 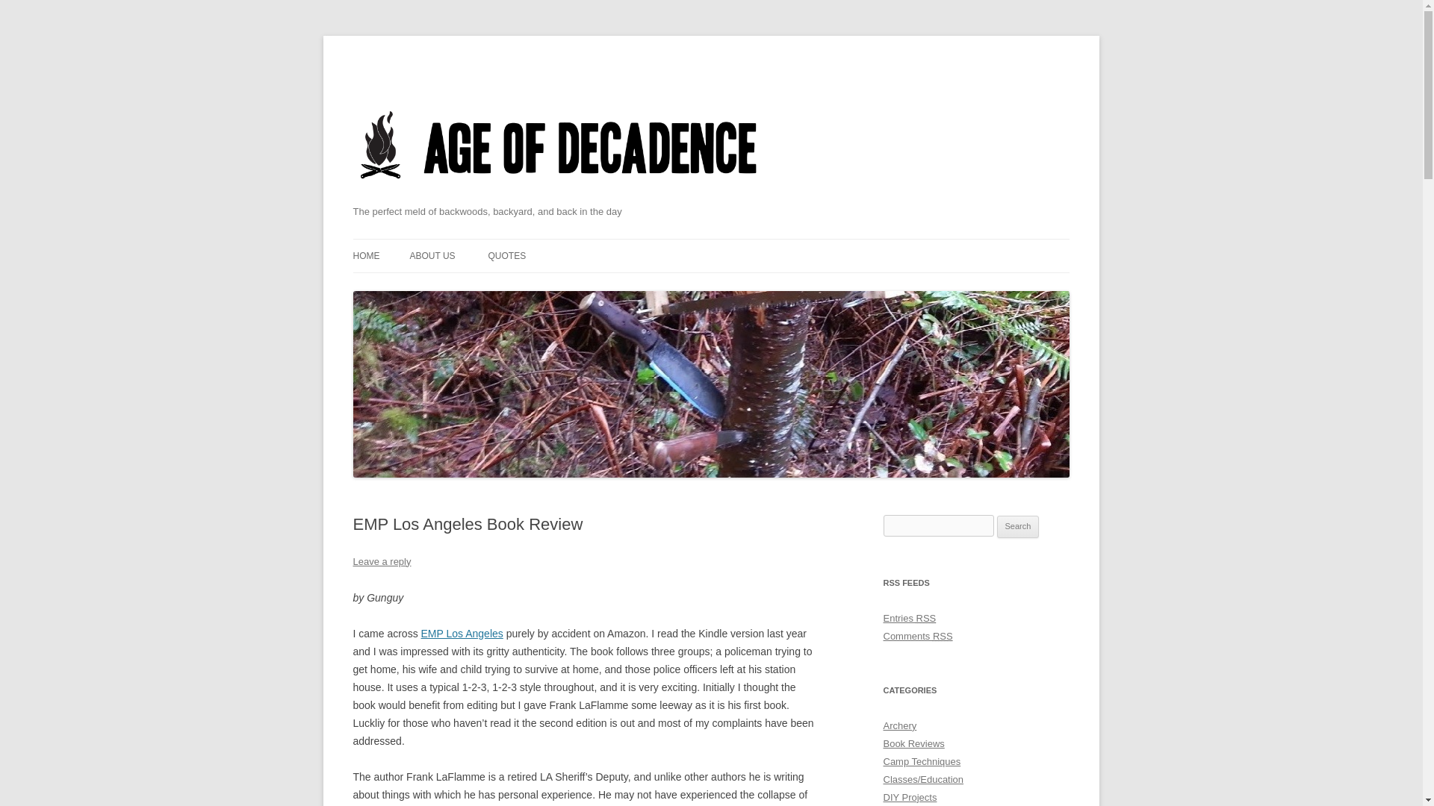 I want to click on The Age of Decadence, so click(x=559, y=198).